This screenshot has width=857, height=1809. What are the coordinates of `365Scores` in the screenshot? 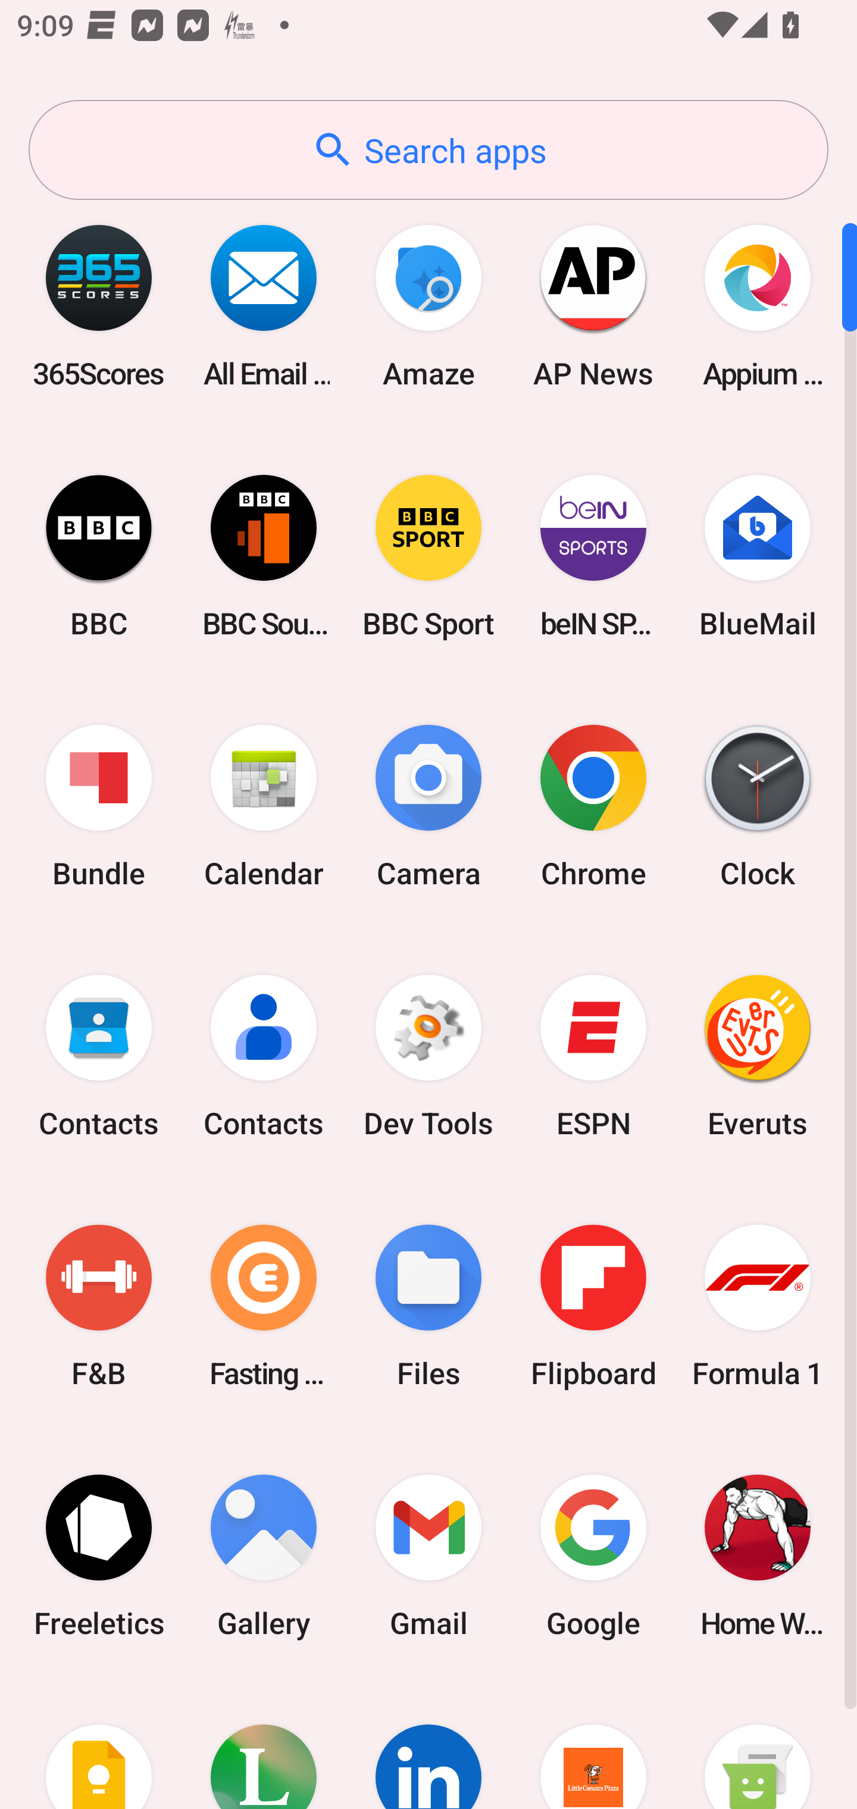 It's located at (99, 306).